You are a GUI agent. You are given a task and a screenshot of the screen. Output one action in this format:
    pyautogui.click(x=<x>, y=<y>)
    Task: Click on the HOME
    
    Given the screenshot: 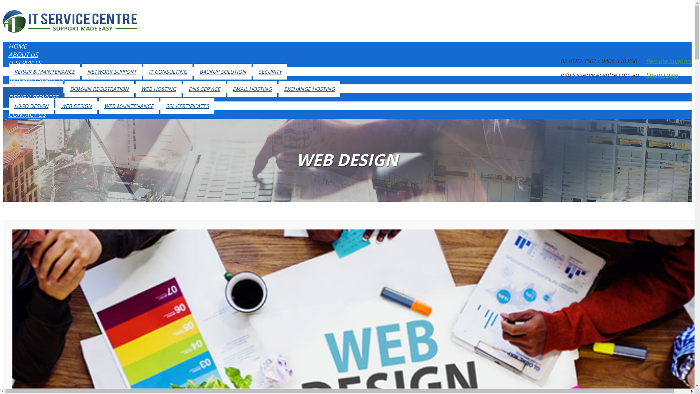 What is the action you would take?
    pyautogui.click(x=17, y=46)
    